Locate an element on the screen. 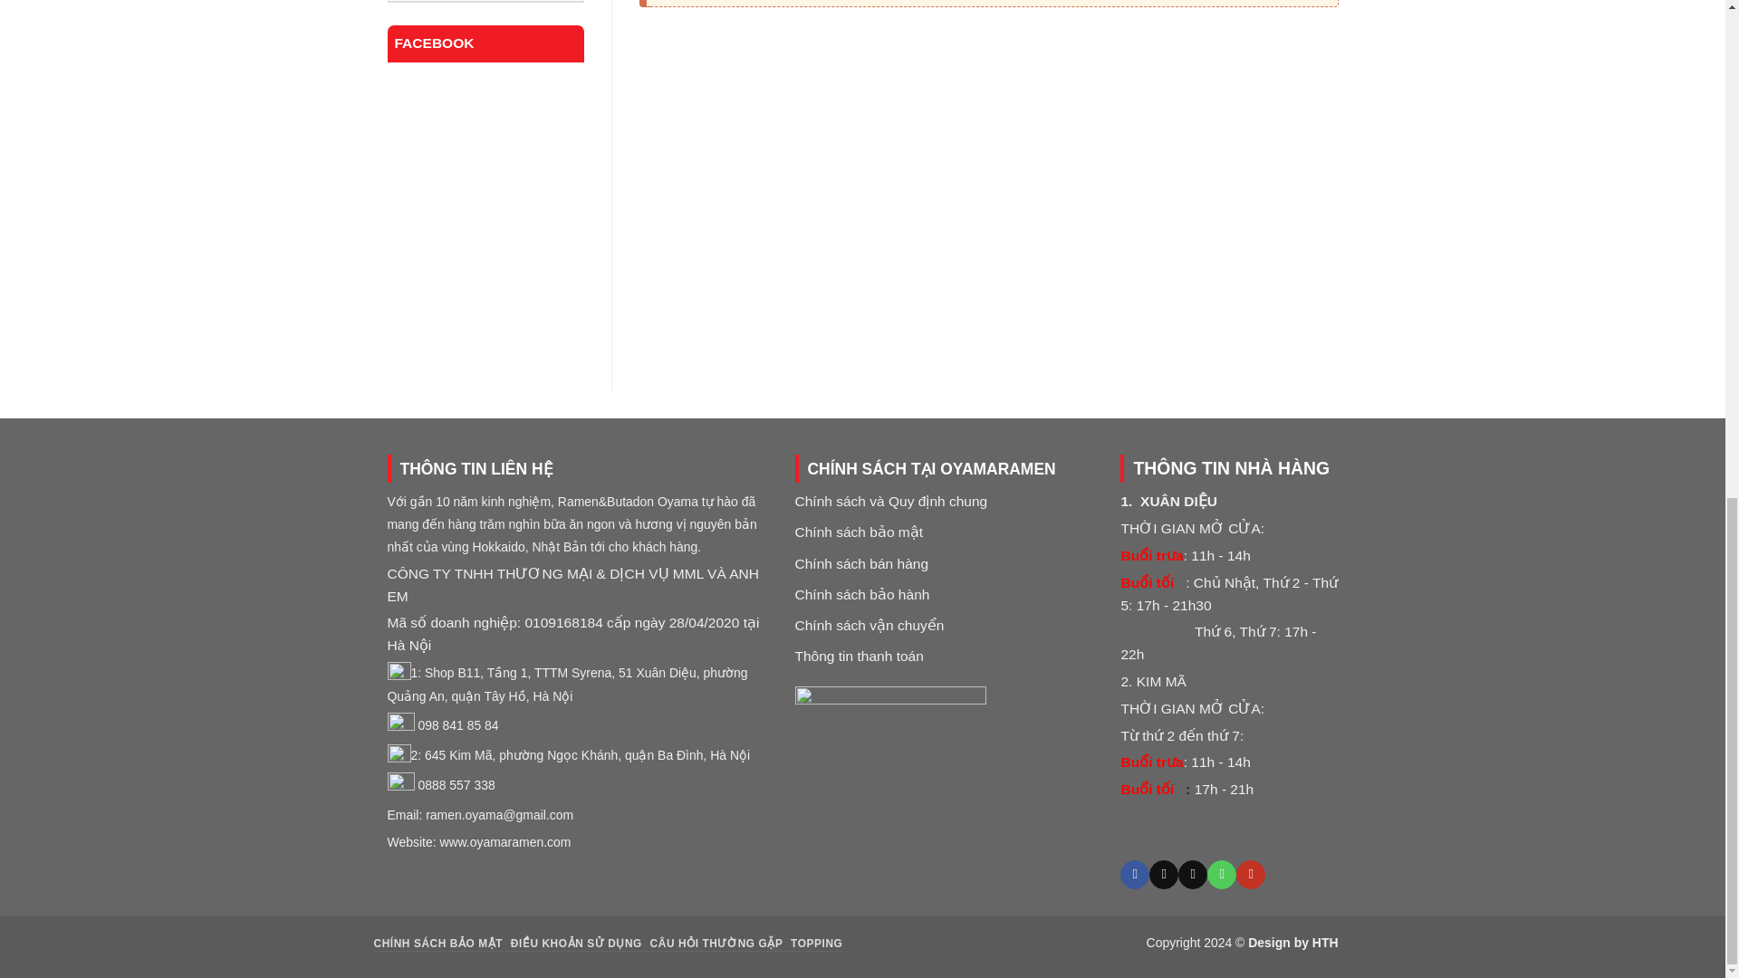 The image size is (1739, 978). Follow on TikTok is located at coordinates (1164, 875).